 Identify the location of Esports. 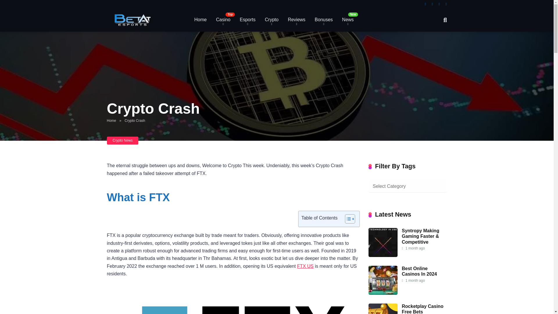
(247, 20).